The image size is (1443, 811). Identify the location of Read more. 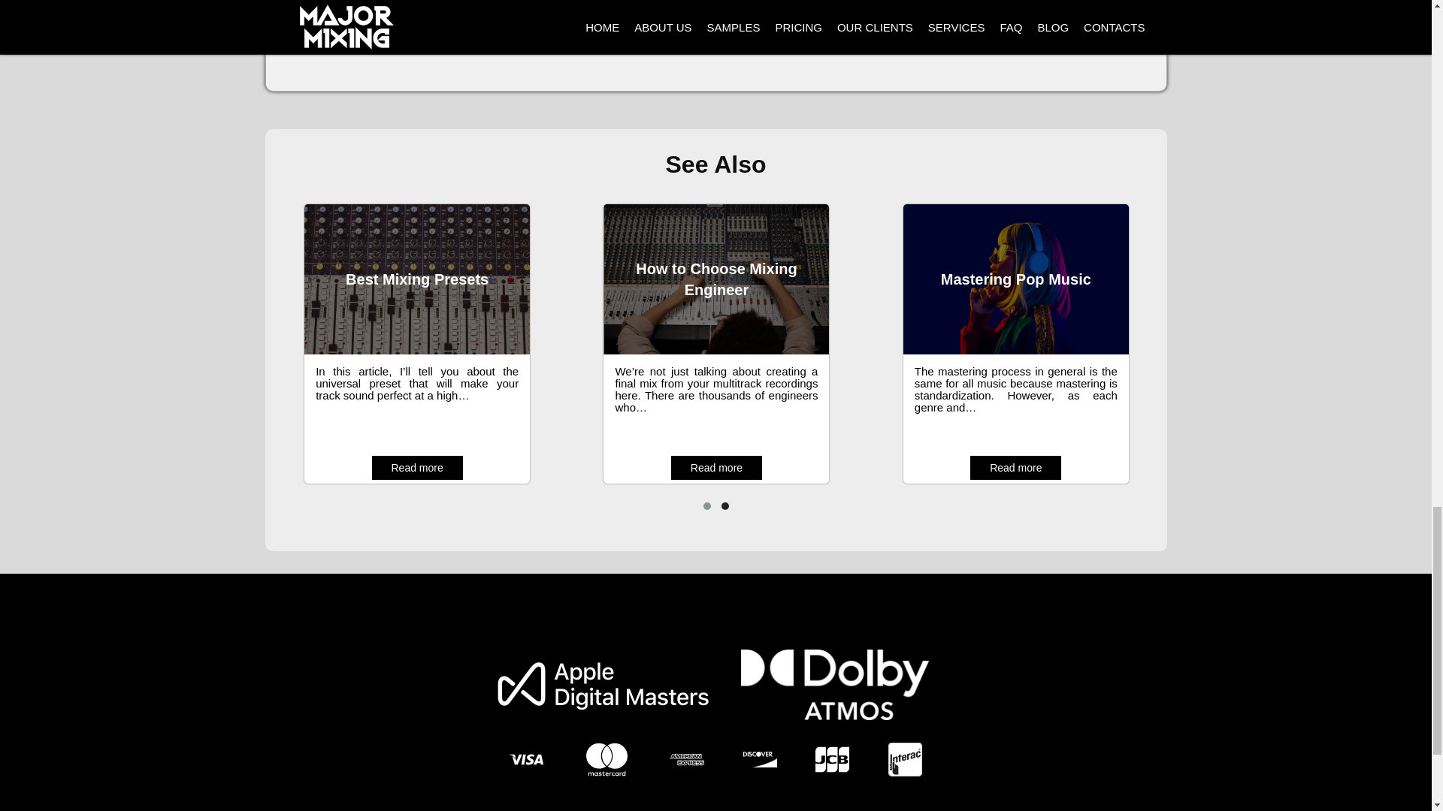
(1015, 467).